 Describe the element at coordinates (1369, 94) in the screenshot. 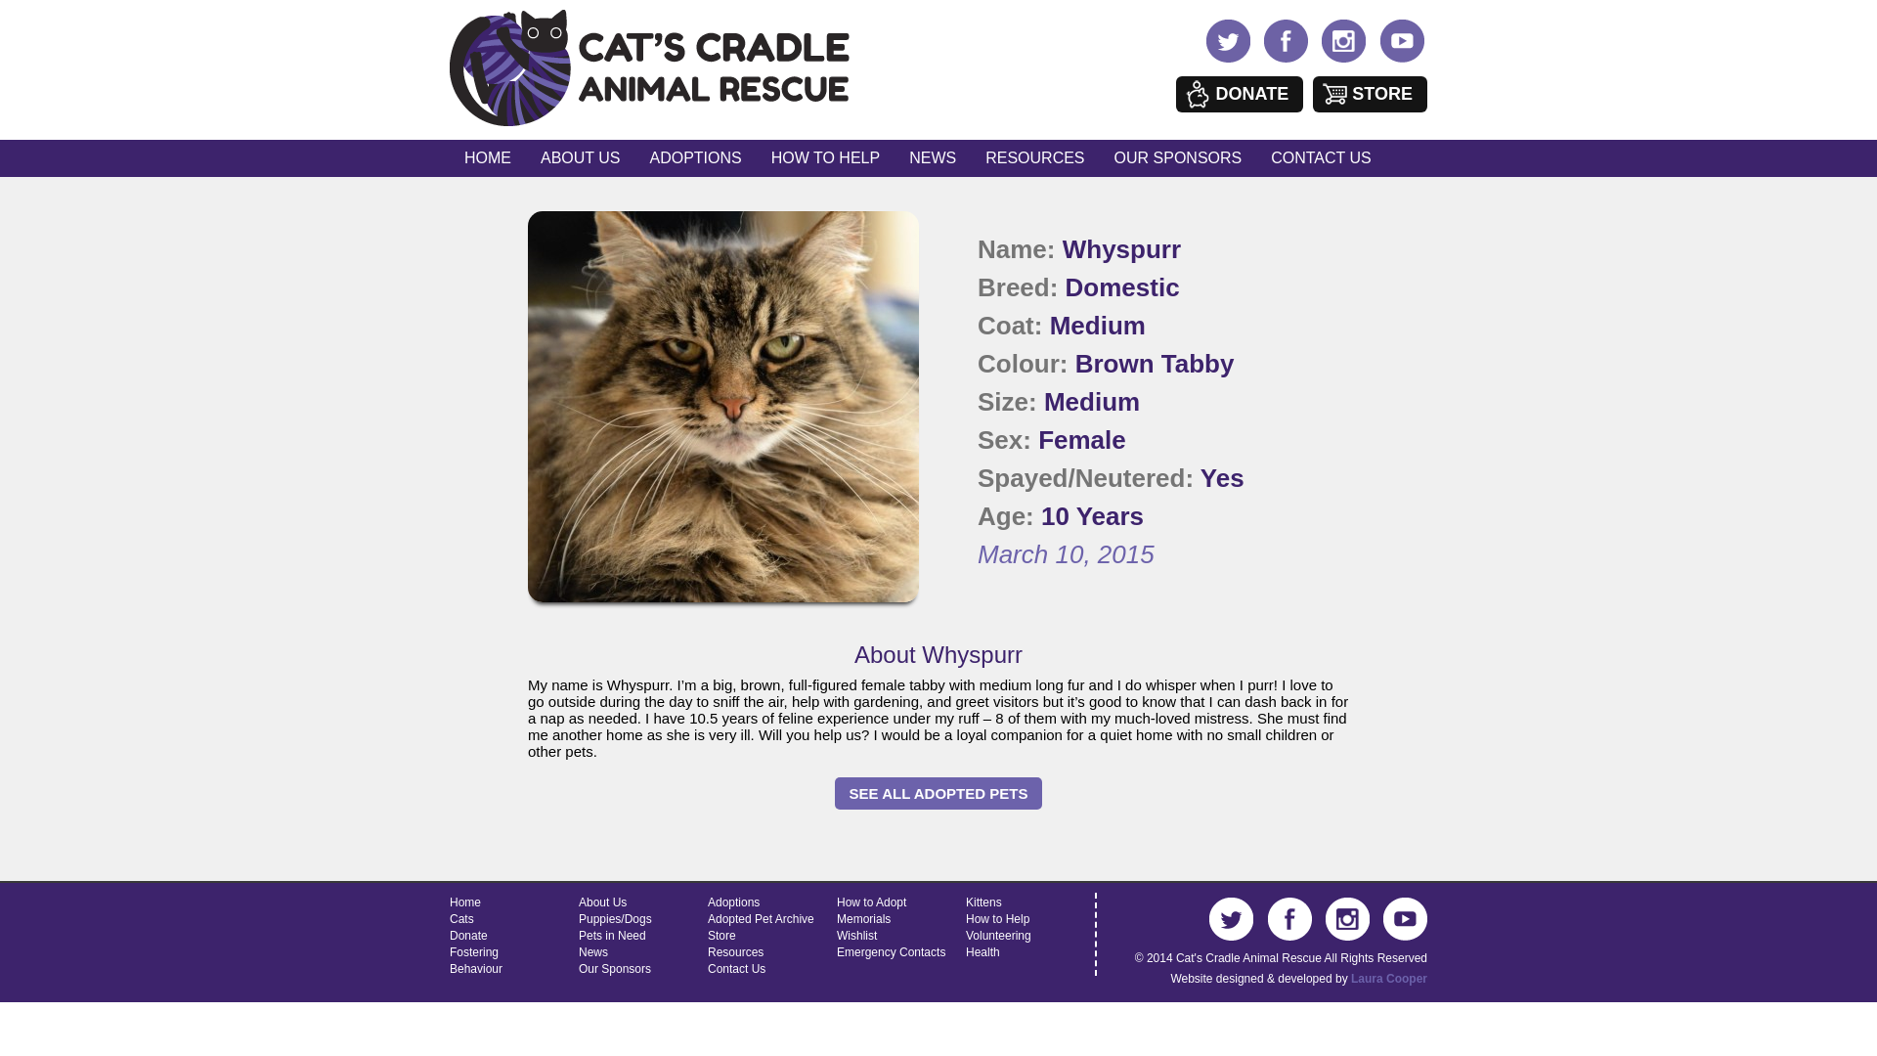

I see `STORE` at that location.